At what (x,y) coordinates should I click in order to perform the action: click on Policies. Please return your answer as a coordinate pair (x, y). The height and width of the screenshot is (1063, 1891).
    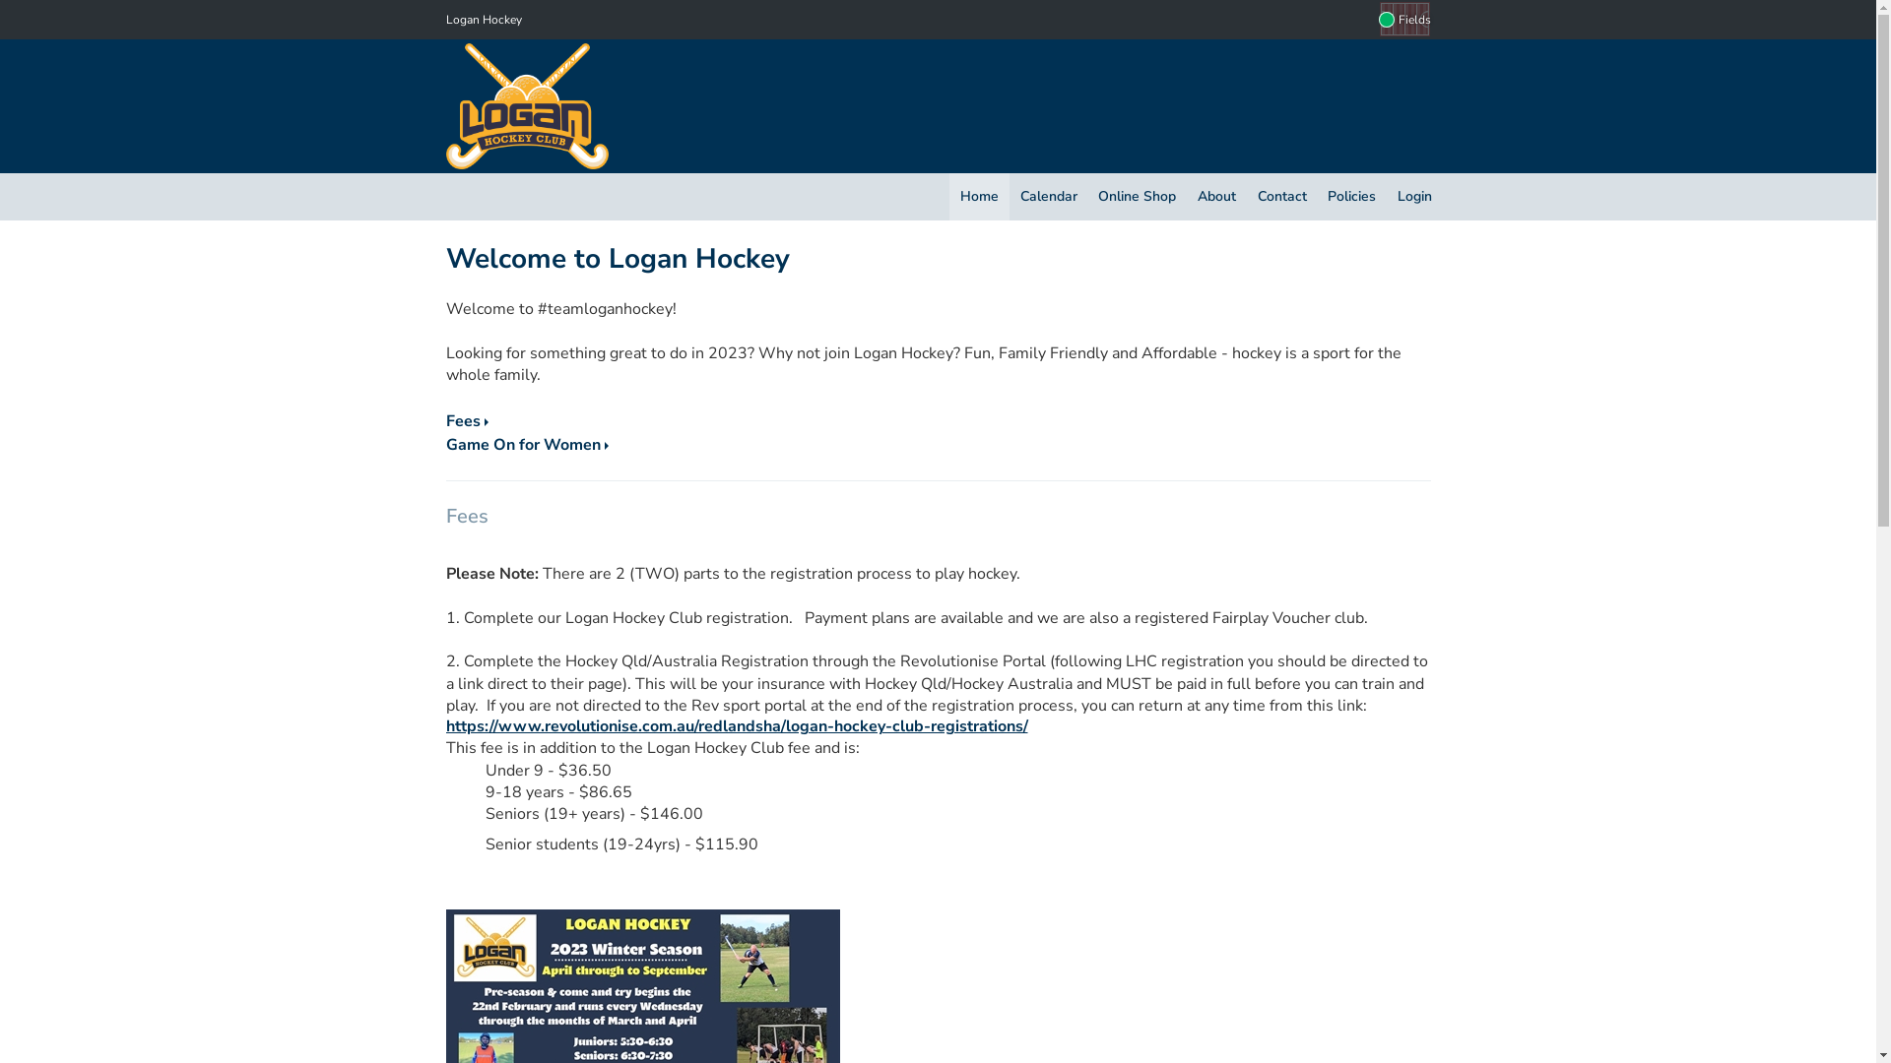
    Looking at the image, I should click on (1351, 197).